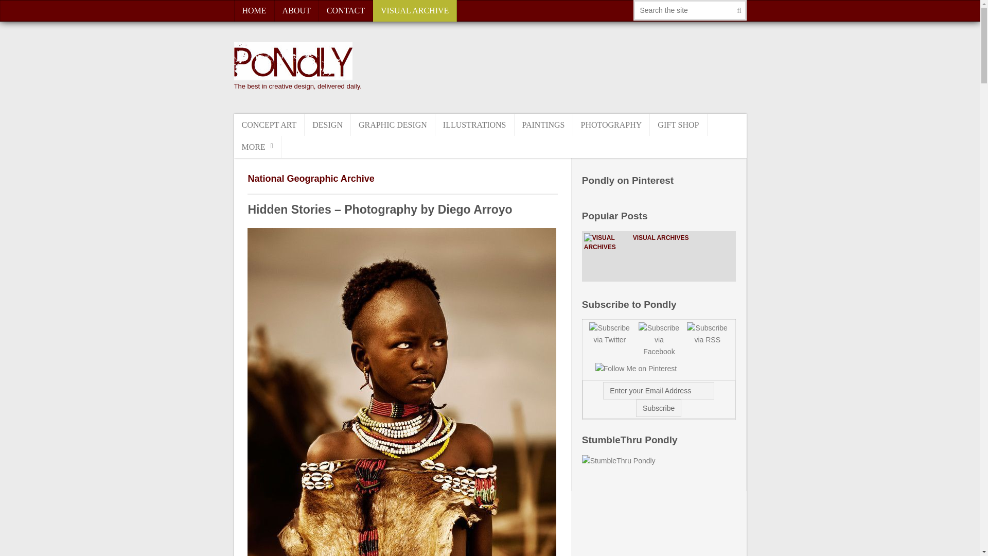 This screenshot has width=988, height=556. I want to click on Enter your Email Address, so click(659, 390).